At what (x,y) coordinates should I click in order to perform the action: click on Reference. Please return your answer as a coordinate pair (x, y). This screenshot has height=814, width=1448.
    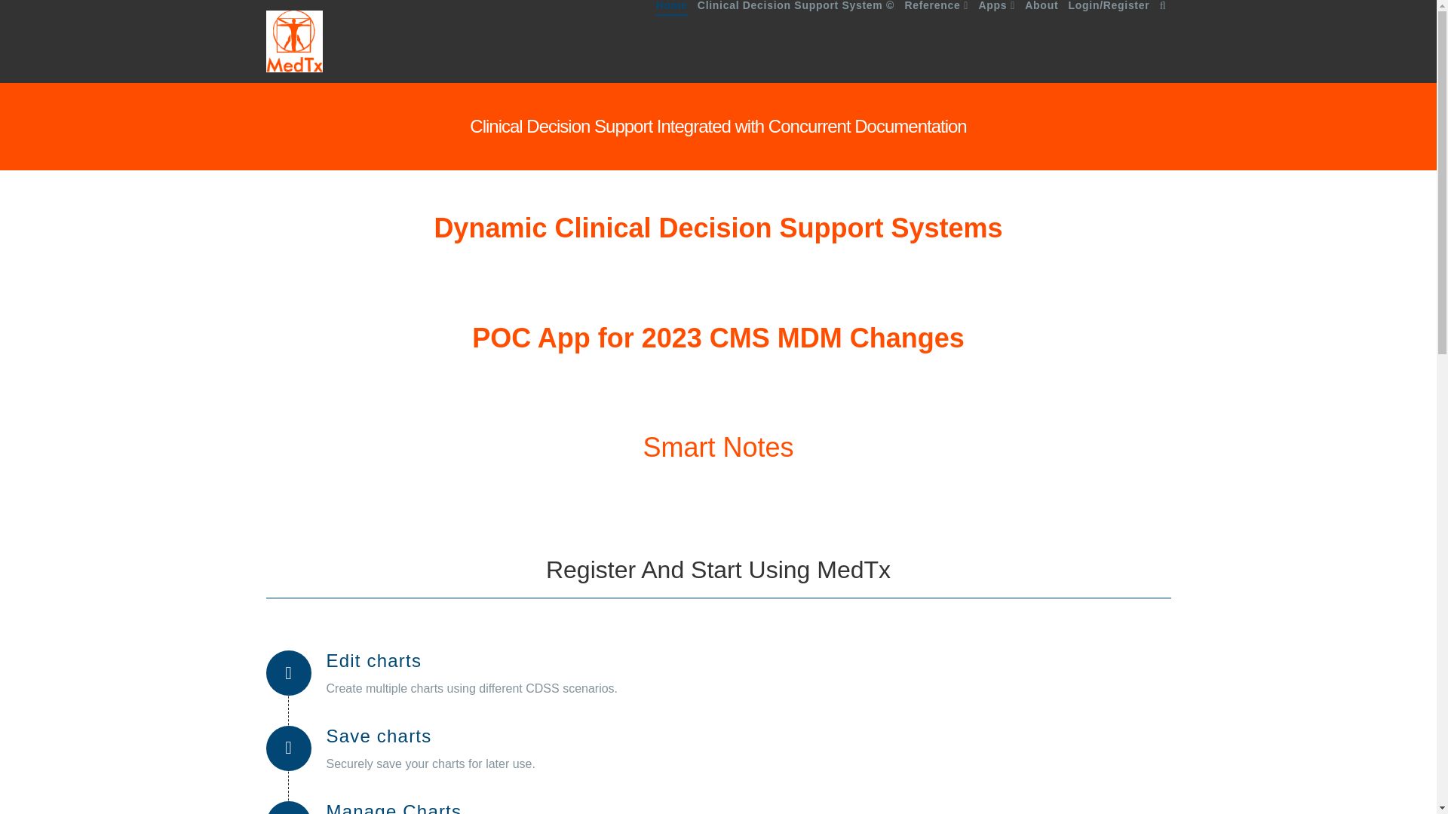
    Looking at the image, I should click on (936, 41).